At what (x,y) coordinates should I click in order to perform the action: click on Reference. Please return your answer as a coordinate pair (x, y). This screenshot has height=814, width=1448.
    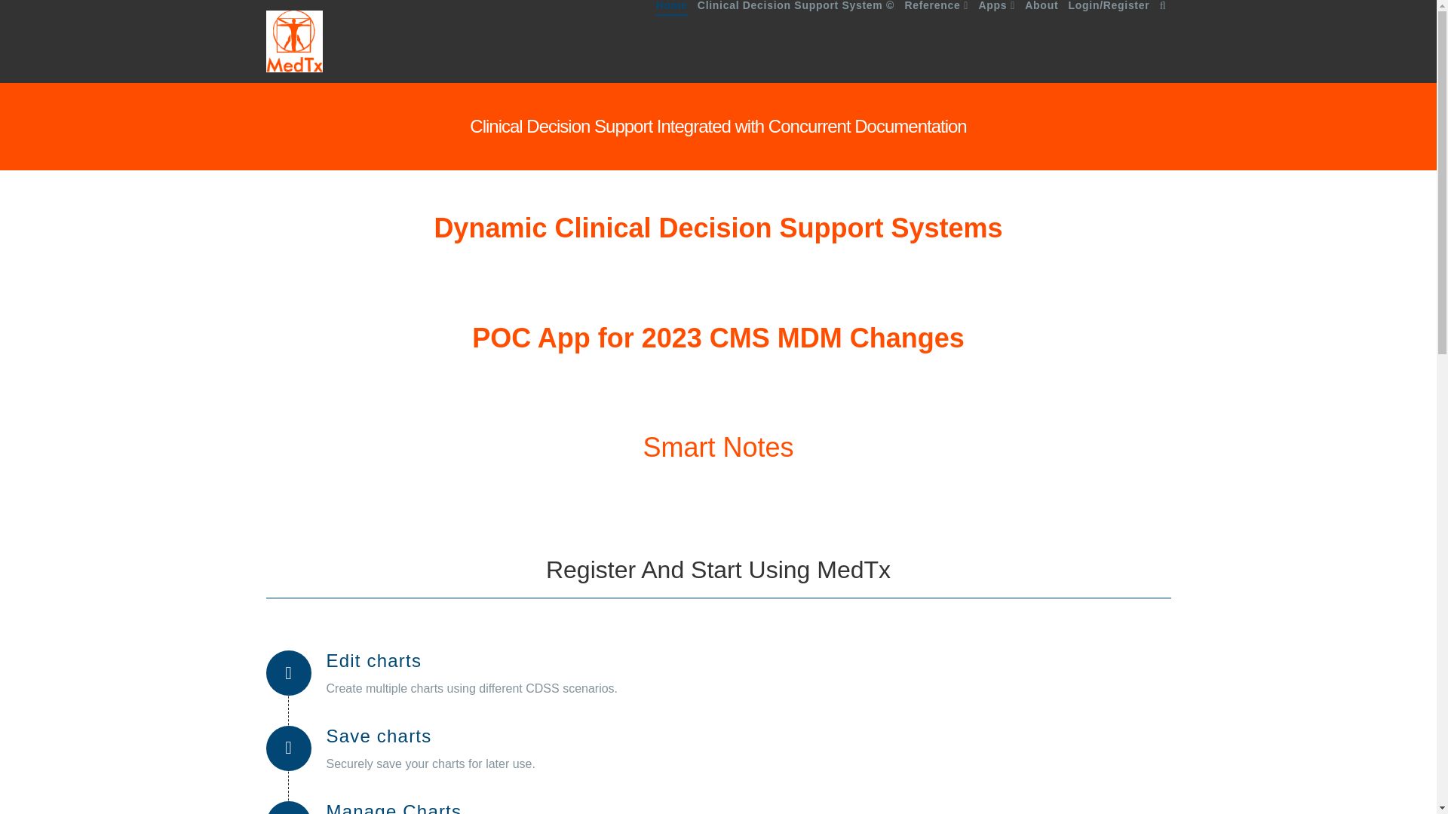
    Looking at the image, I should click on (936, 41).